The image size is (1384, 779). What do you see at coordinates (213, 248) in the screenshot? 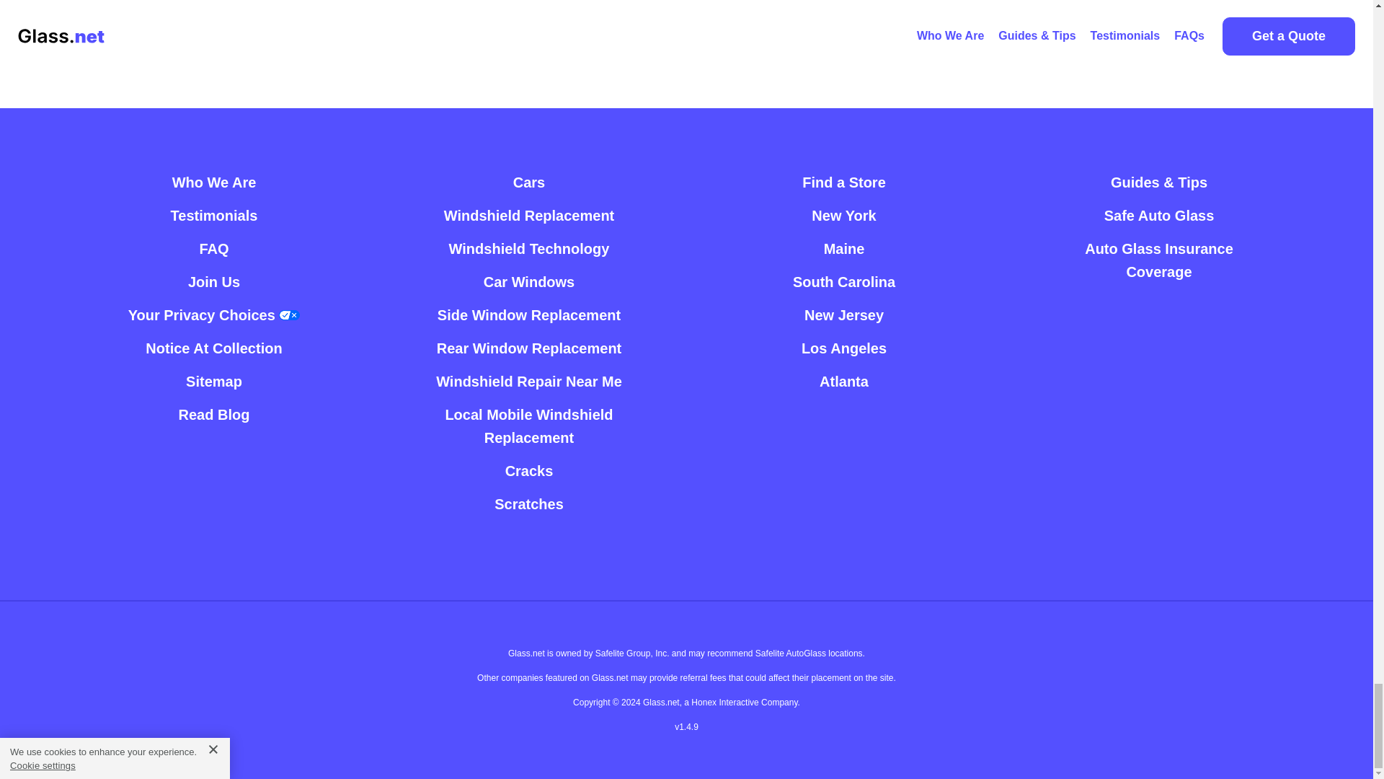
I see `FAQ` at bounding box center [213, 248].